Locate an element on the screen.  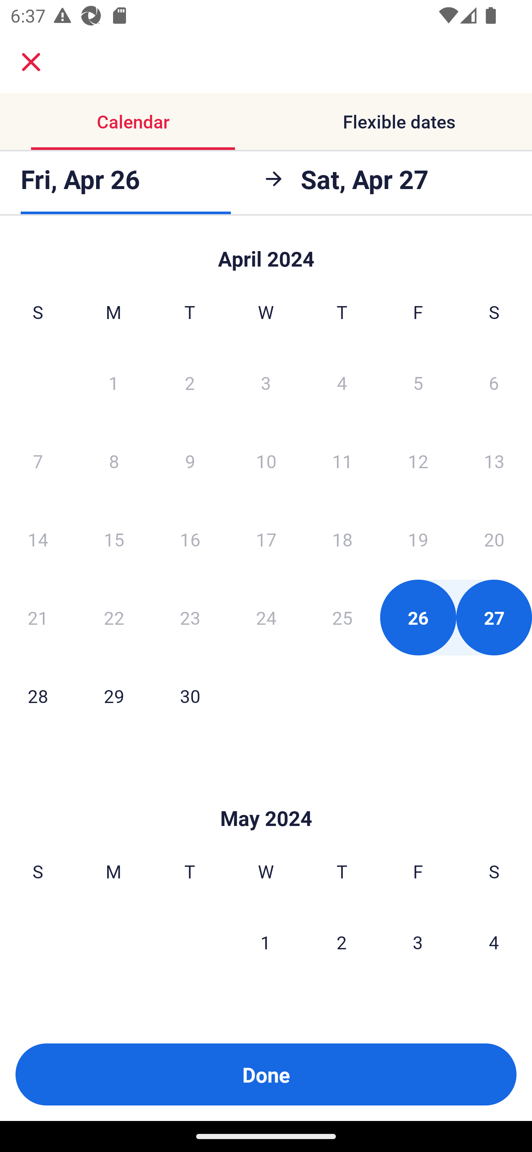
5 Friday, April 5, 2024 is located at coordinates (418, 382).